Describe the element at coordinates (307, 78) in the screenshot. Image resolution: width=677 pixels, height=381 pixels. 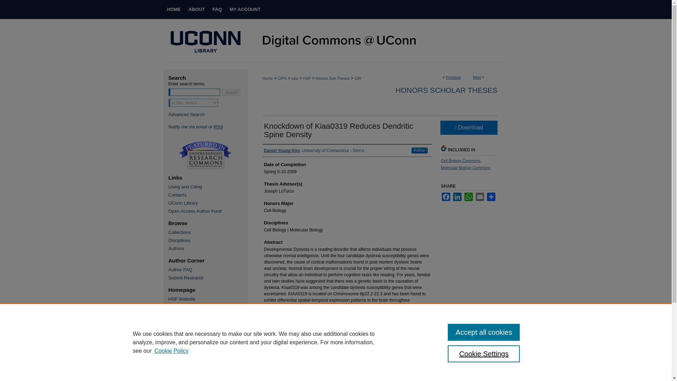
I see `HSP` at that location.